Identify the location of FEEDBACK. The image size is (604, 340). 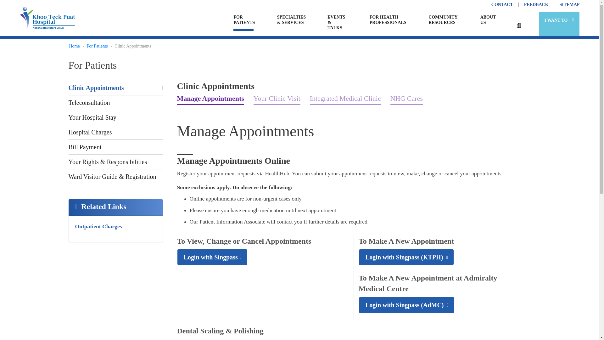
(536, 4).